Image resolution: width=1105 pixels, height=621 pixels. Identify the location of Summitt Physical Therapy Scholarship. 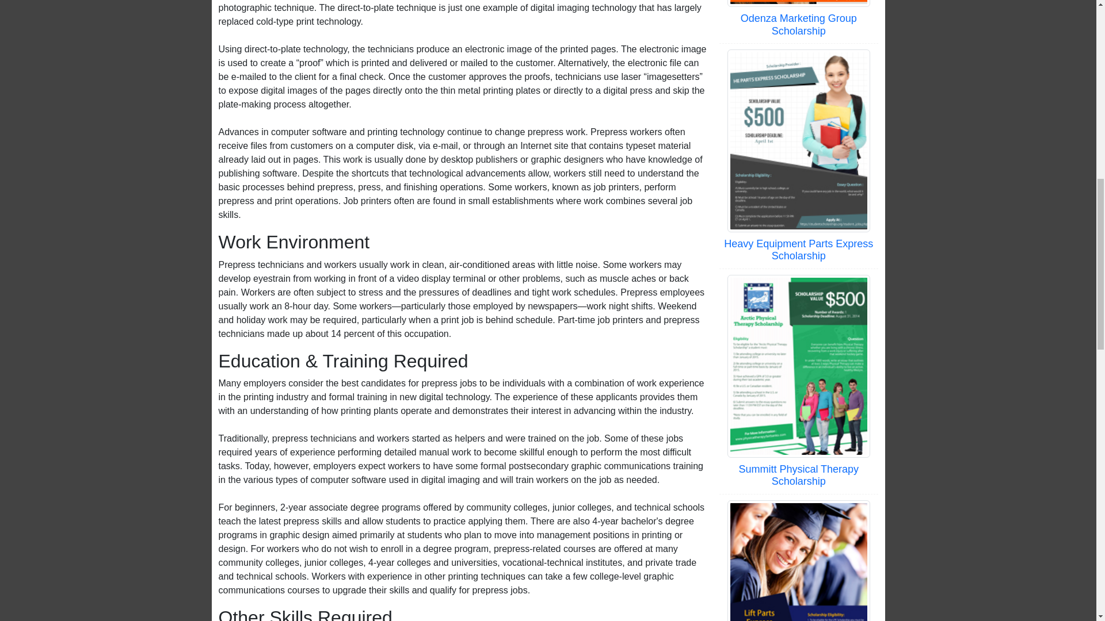
(798, 475).